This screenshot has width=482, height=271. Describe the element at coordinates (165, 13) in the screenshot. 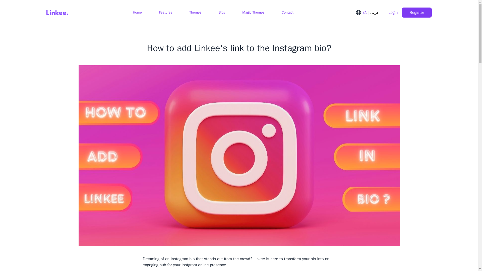

I see `Features` at that location.